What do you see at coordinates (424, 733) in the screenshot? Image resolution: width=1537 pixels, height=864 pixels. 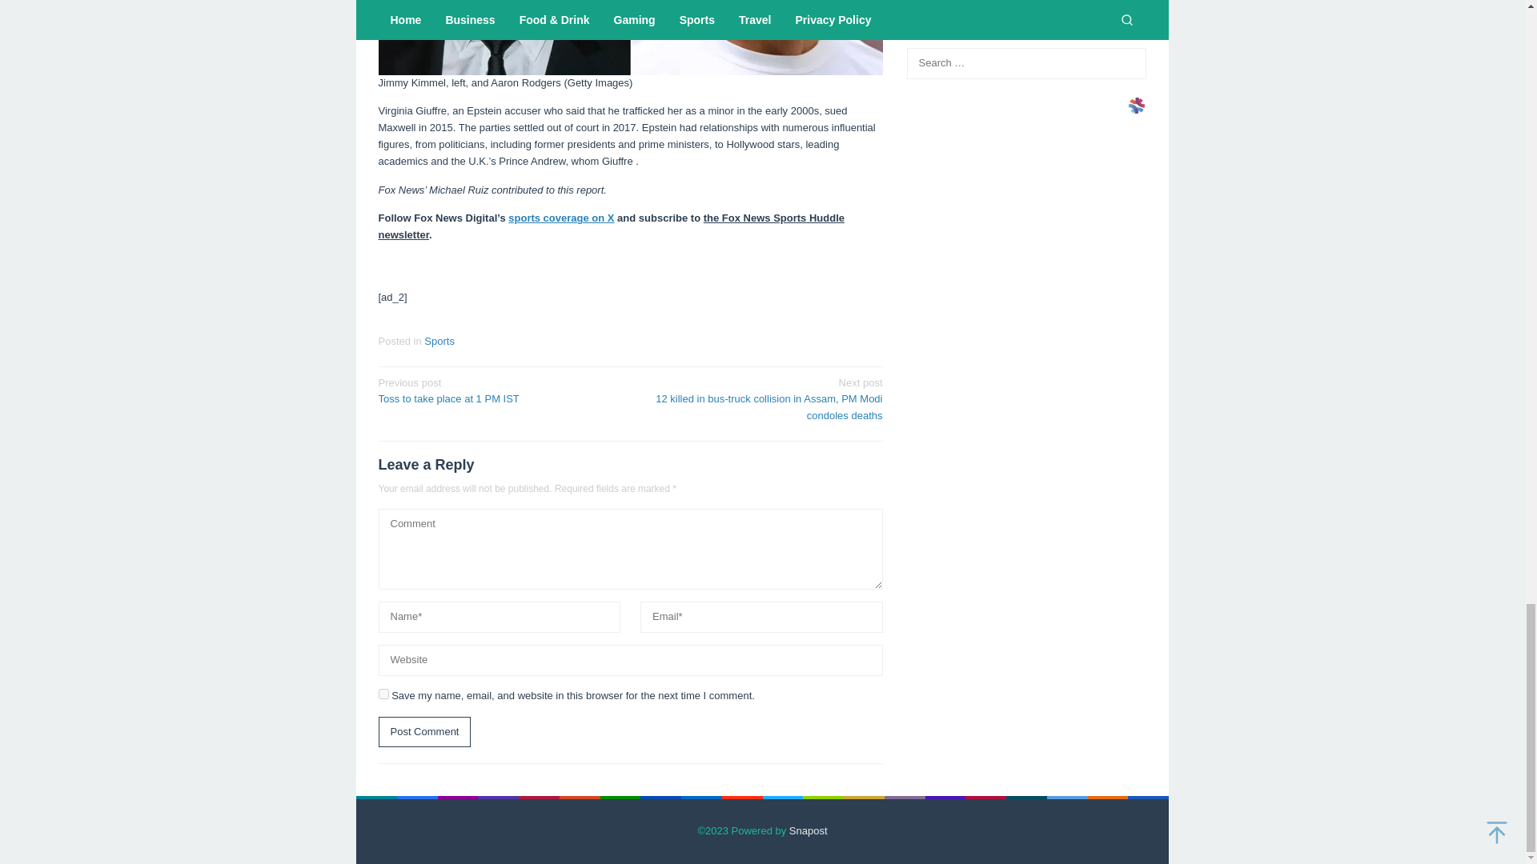 I see `Post Comment` at bounding box center [424, 733].